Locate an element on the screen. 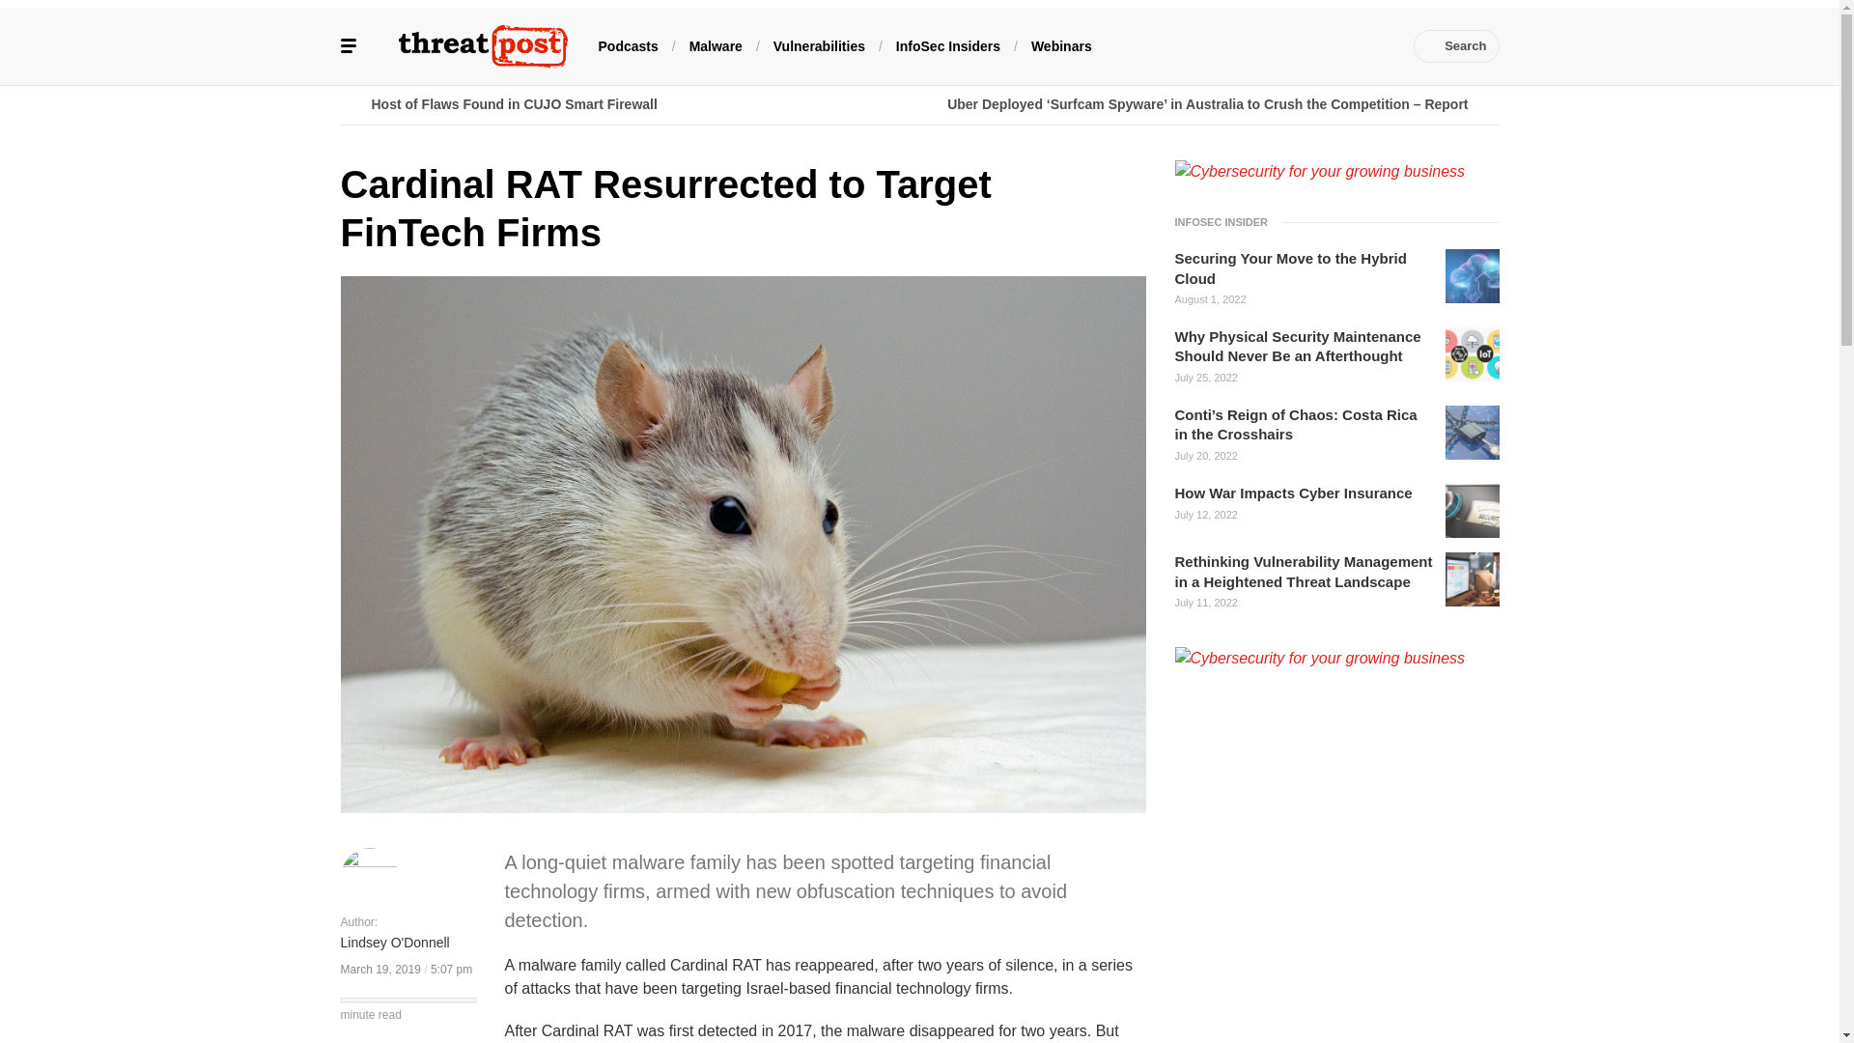 The width and height of the screenshot is (1854, 1043). Webinars is located at coordinates (1060, 44).